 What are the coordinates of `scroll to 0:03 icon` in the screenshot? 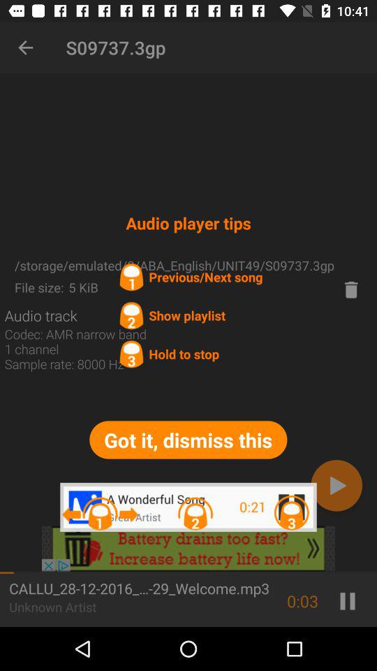 It's located at (303, 601).